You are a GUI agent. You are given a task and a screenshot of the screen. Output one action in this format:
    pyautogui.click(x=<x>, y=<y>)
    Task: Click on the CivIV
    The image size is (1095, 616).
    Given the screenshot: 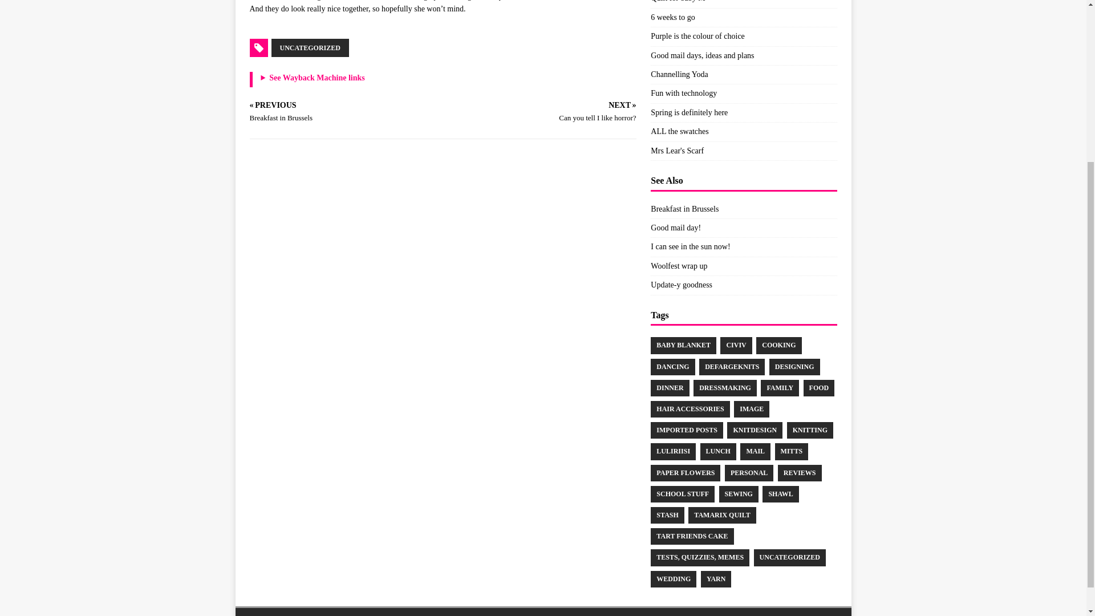 What is the action you would take?
    pyautogui.click(x=736, y=345)
    